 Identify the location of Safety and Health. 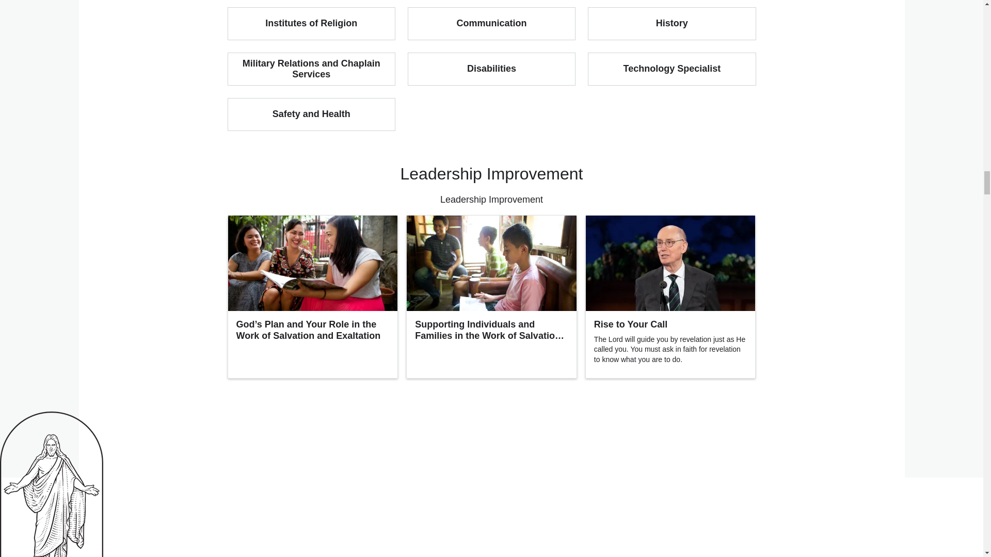
(311, 114).